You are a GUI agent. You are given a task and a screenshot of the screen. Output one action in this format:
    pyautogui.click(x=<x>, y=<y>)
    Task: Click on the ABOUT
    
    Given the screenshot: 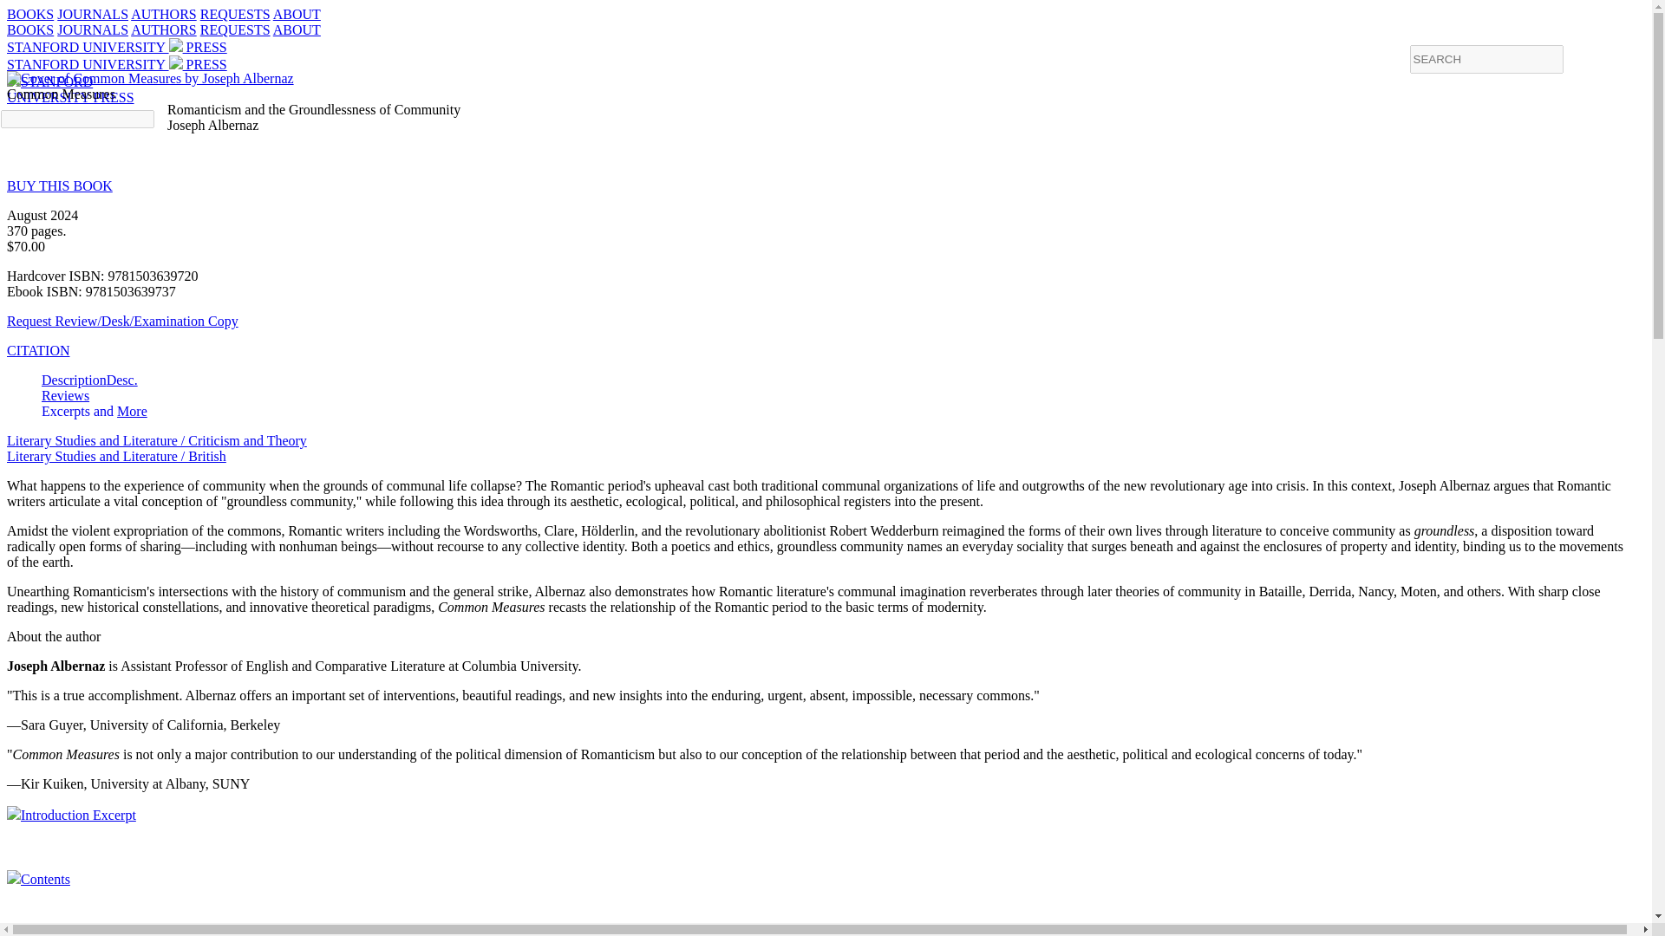 What is the action you would take?
    pyautogui.click(x=29, y=14)
    